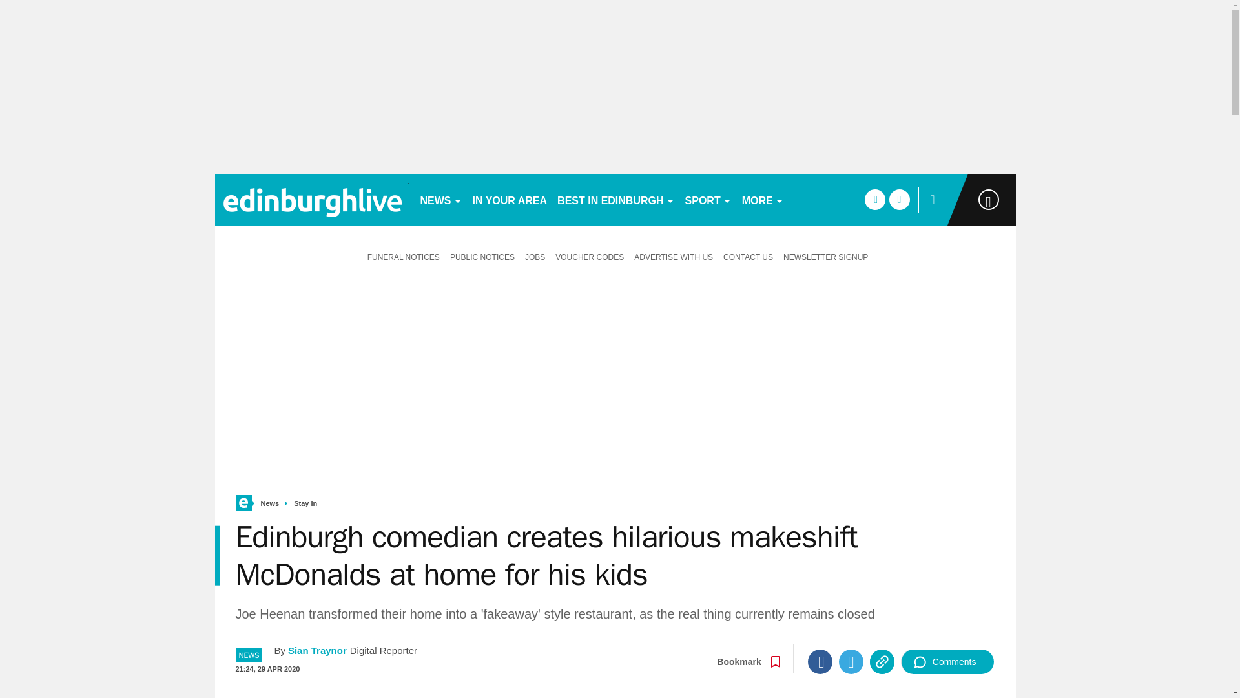 The height and width of the screenshot is (698, 1240). Describe the element at coordinates (311, 199) in the screenshot. I see `edinburghlive` at that location.